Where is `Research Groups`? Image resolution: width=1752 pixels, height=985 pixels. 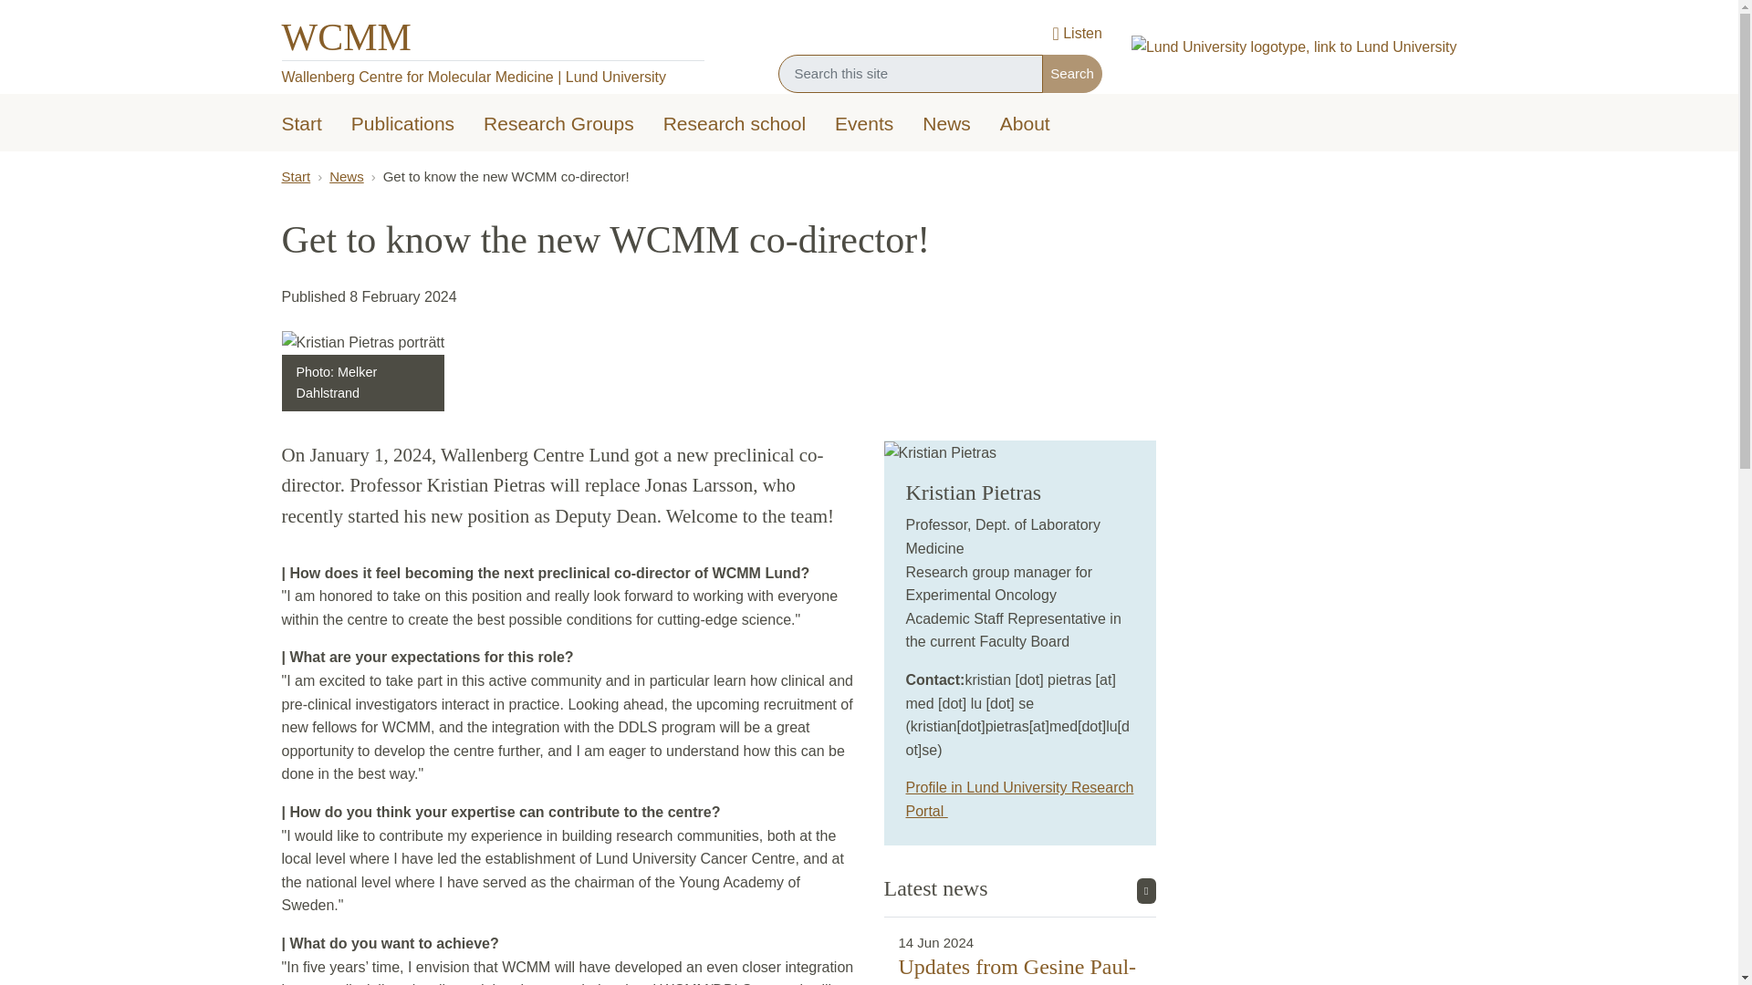 Research Groups is located at coordinates (558, 125).